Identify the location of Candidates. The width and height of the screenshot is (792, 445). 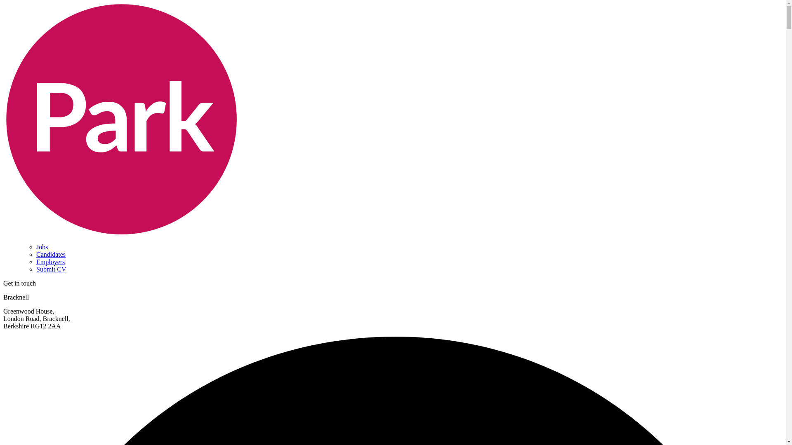
(51, 255).